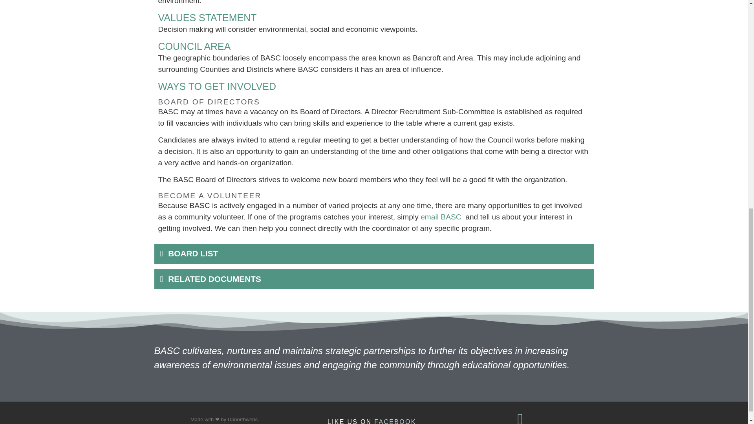  Describe the element at coordinates (214, 279) in the screenshot. I see `RELATED DOCUMENTS` at that location.